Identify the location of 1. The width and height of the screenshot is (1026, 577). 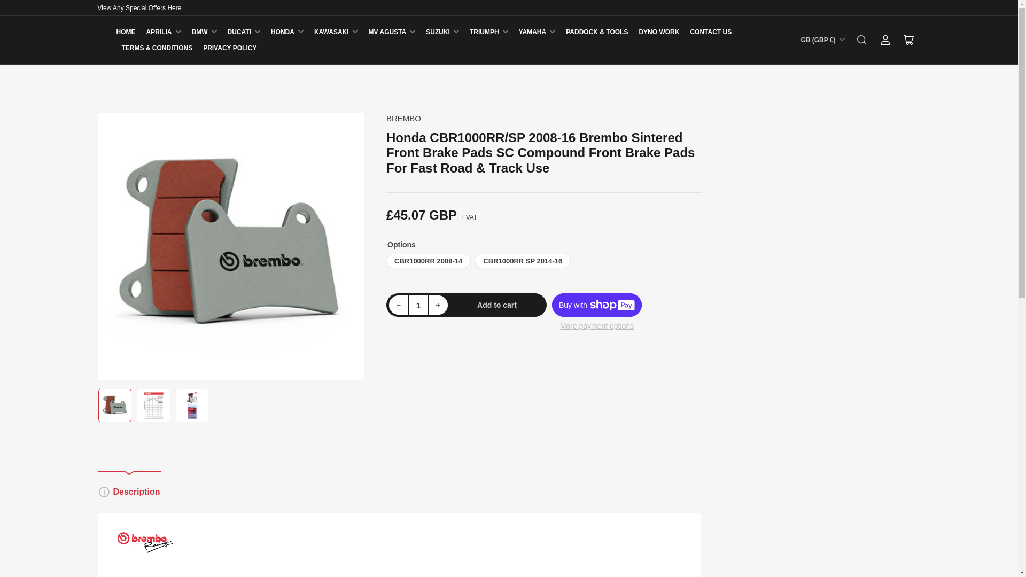
(418, 305).